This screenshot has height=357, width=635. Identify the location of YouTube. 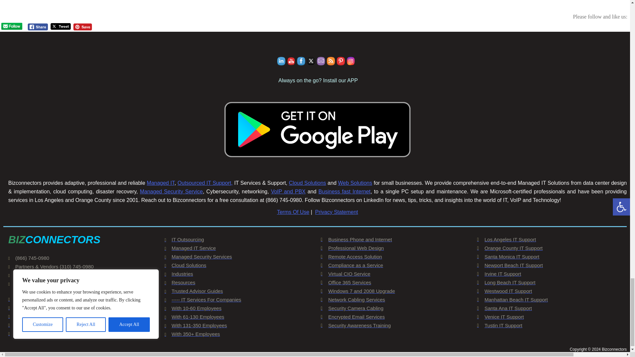
(291, 61).